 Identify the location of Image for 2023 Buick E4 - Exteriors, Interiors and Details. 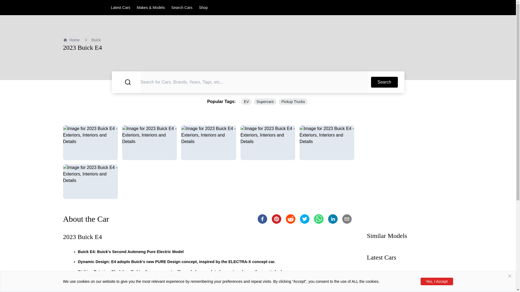
(90, 143).